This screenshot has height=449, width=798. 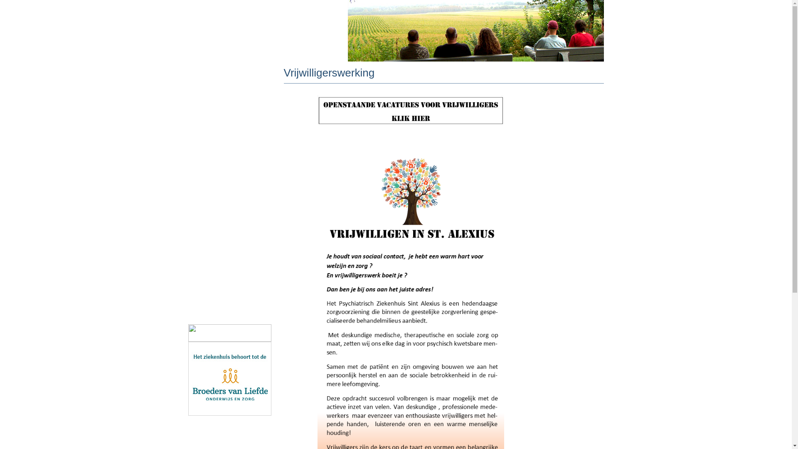 I want to click on Contact, so click(x=229, y=279).